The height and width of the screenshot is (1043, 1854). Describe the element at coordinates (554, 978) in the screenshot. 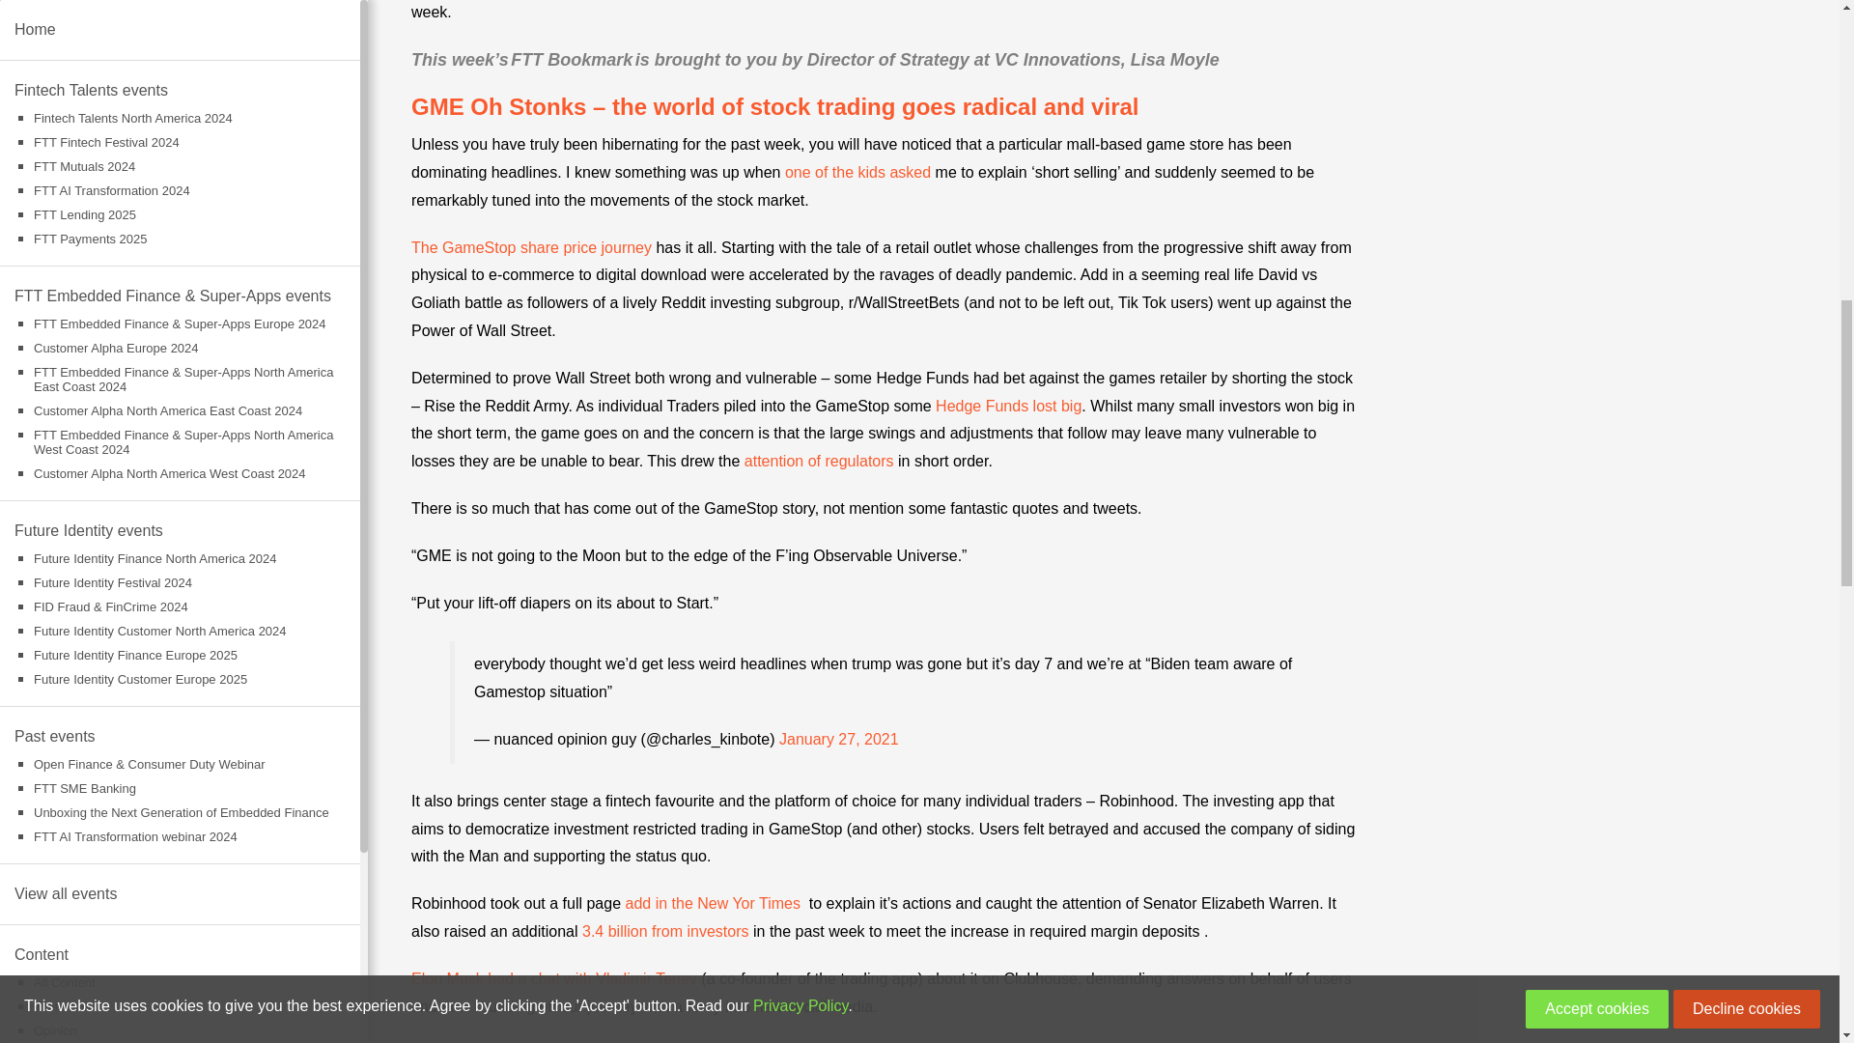

I see `Elon Musk had a chat with Vladimir Tenev` at that location.